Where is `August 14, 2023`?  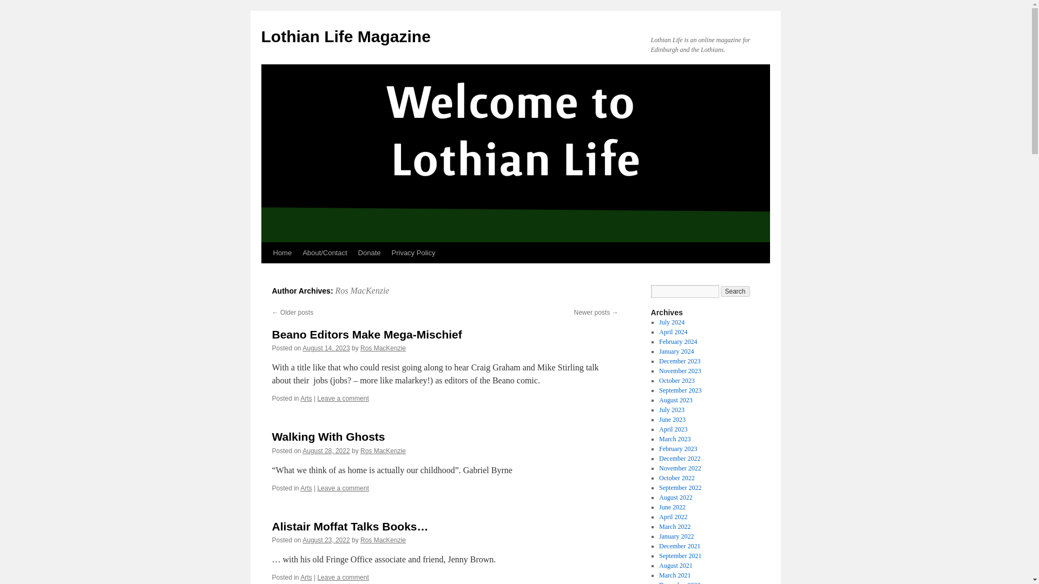
August 14, 2023 is located at coordinates (326, 348).